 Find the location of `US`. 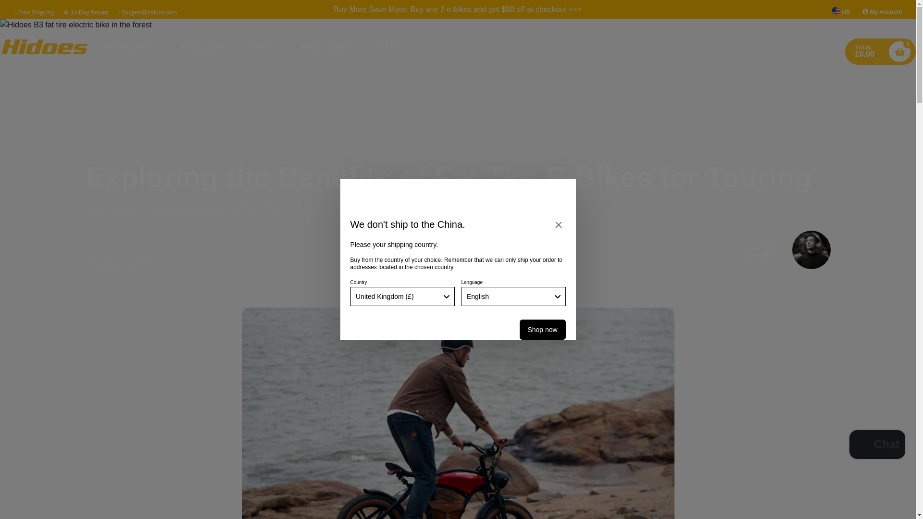

US is located at coordinates (841, 12).